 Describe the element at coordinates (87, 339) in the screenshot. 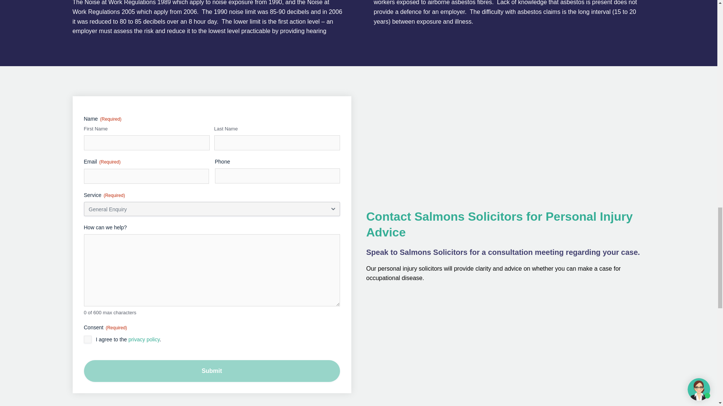

I see `1` at that location.